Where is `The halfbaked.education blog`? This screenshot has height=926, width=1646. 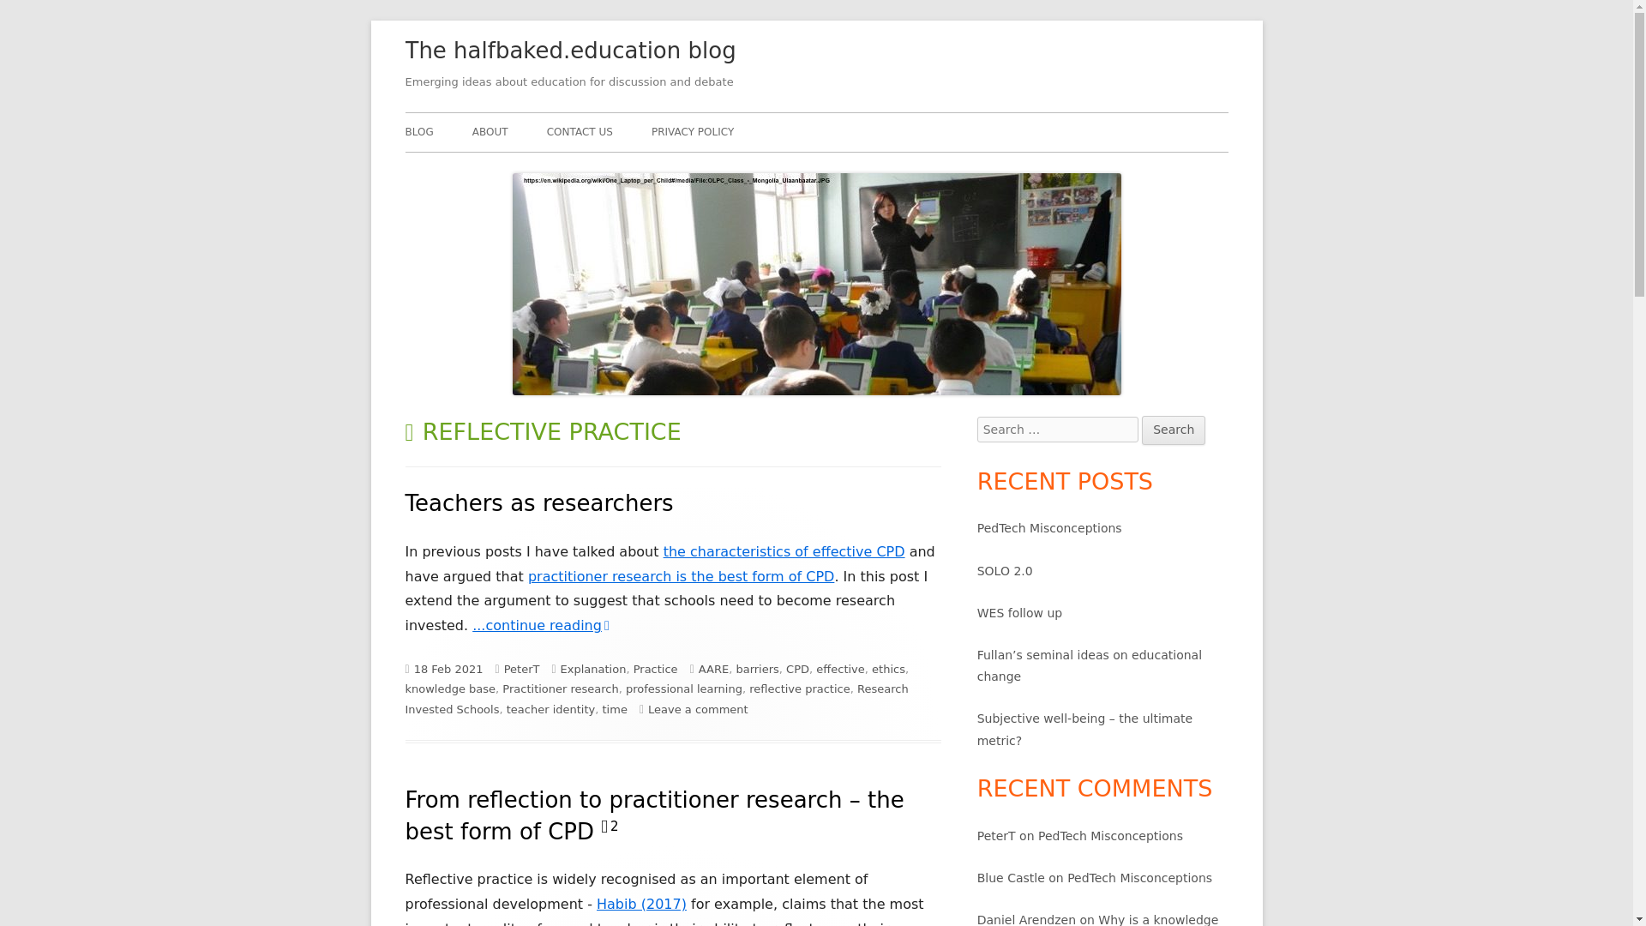 The halfbaked.education blog is located at coordinates (570, 51).